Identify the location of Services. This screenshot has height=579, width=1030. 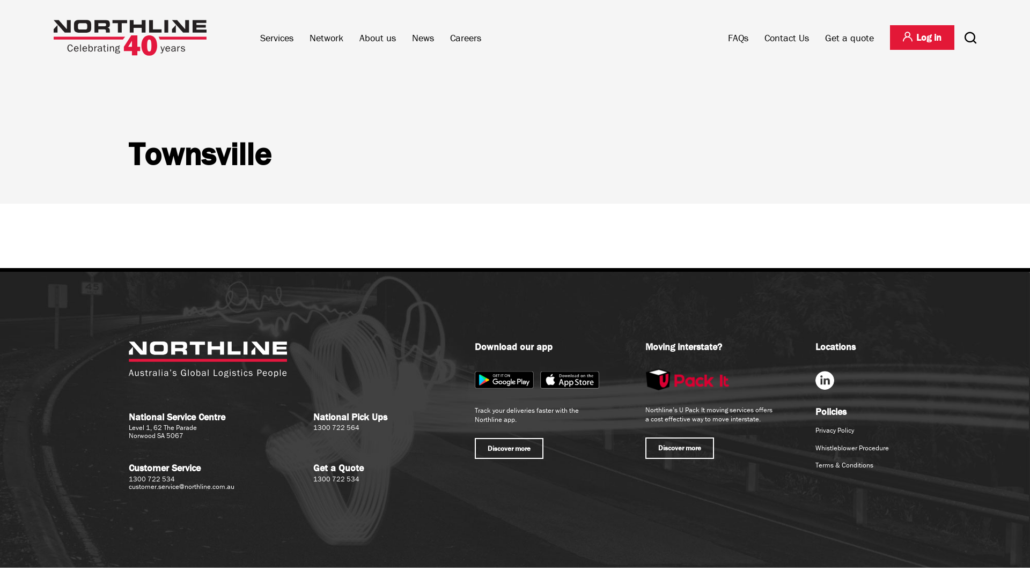
(277, 38).